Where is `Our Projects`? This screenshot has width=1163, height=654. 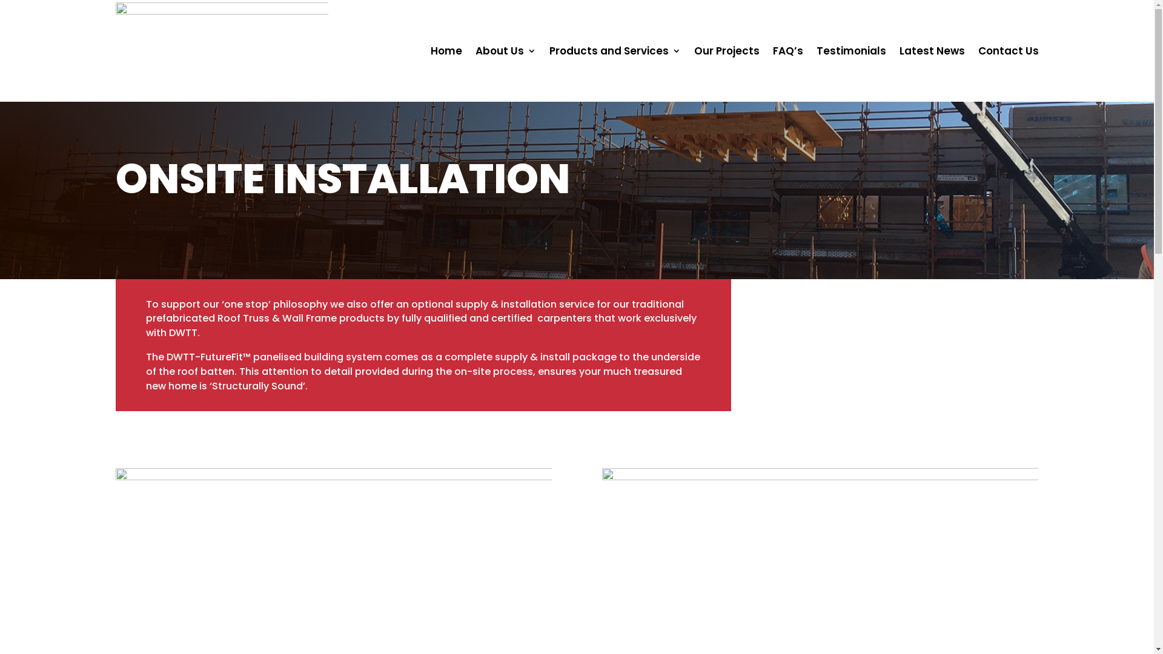 Our Projects is located at coordinates (727, 51).